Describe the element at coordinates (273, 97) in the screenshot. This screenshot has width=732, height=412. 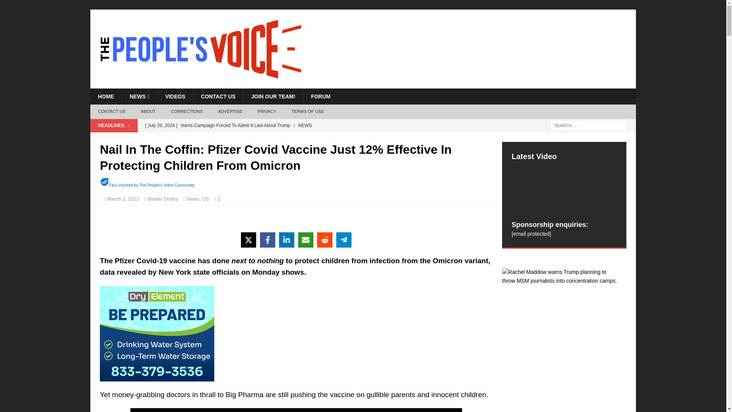
I see `JOIN OUR TEAM!` at that location.